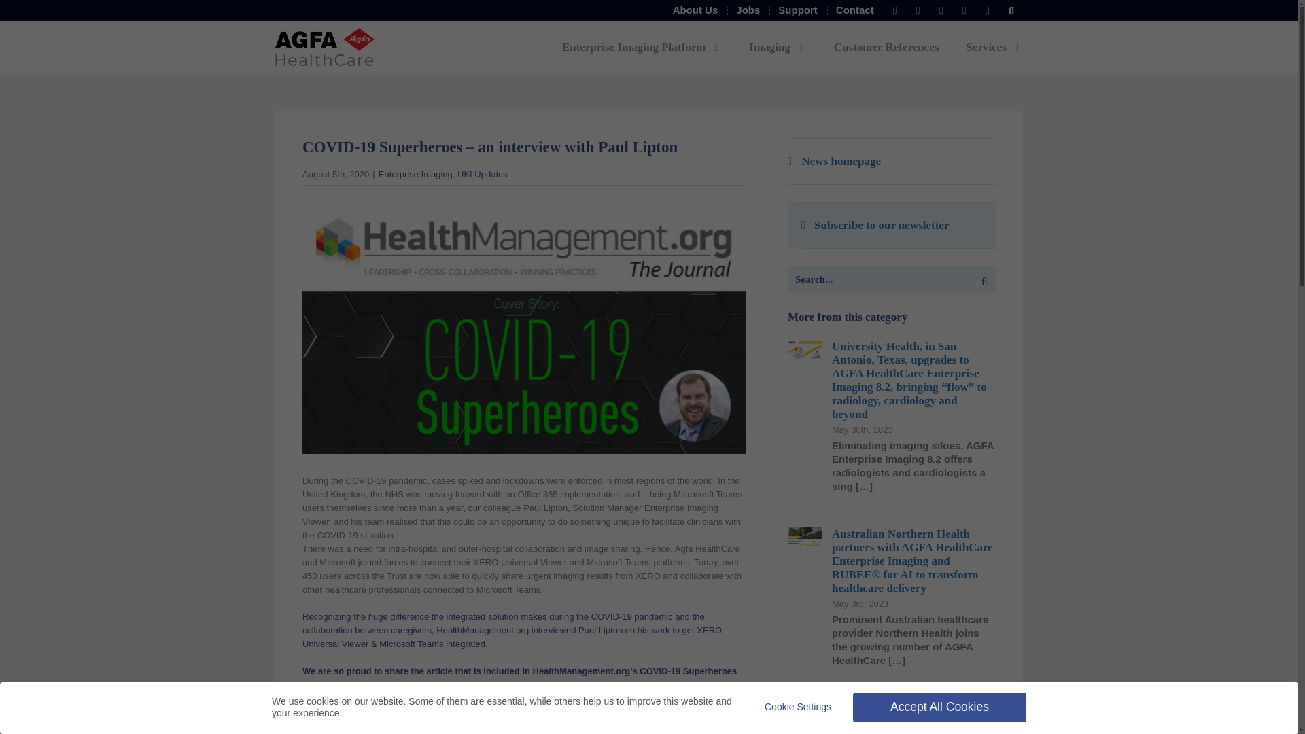  I want to click on Enterprise Imaging Platform, so click(642, 46).